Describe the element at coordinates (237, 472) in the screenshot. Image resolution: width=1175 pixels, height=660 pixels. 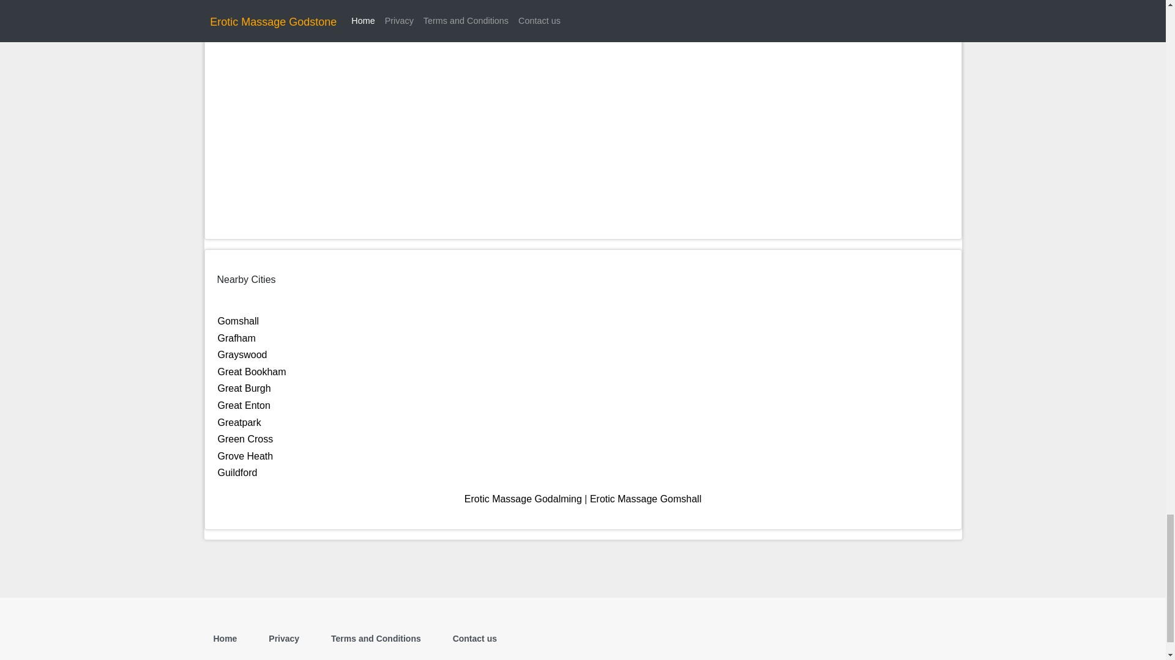
I see `Guildford` at that location.